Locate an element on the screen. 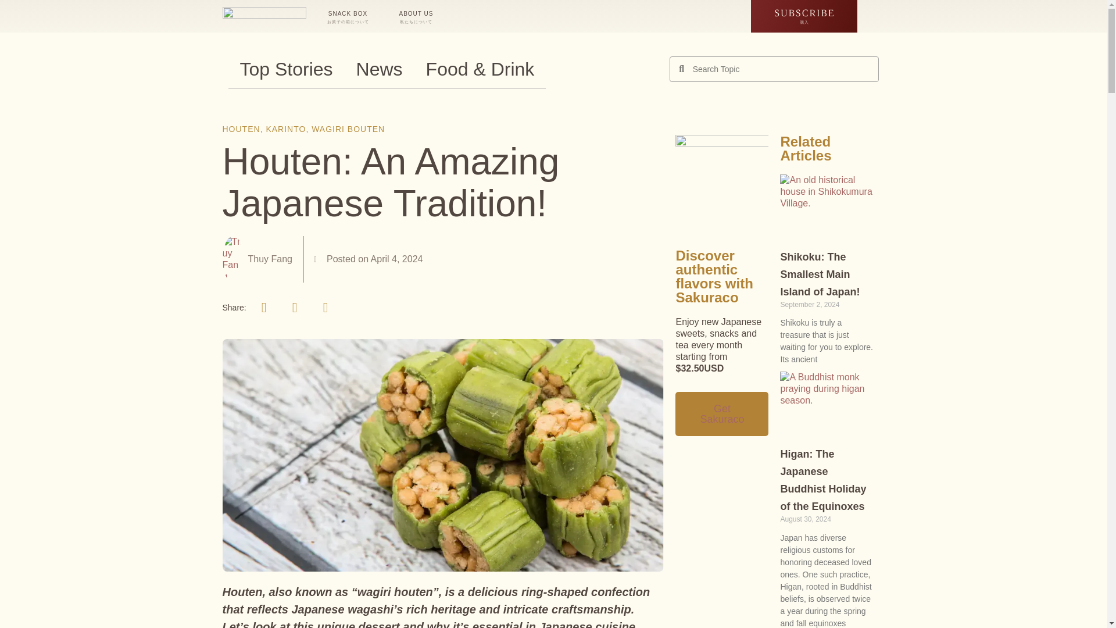  Search is located at coordinates (781, 69).